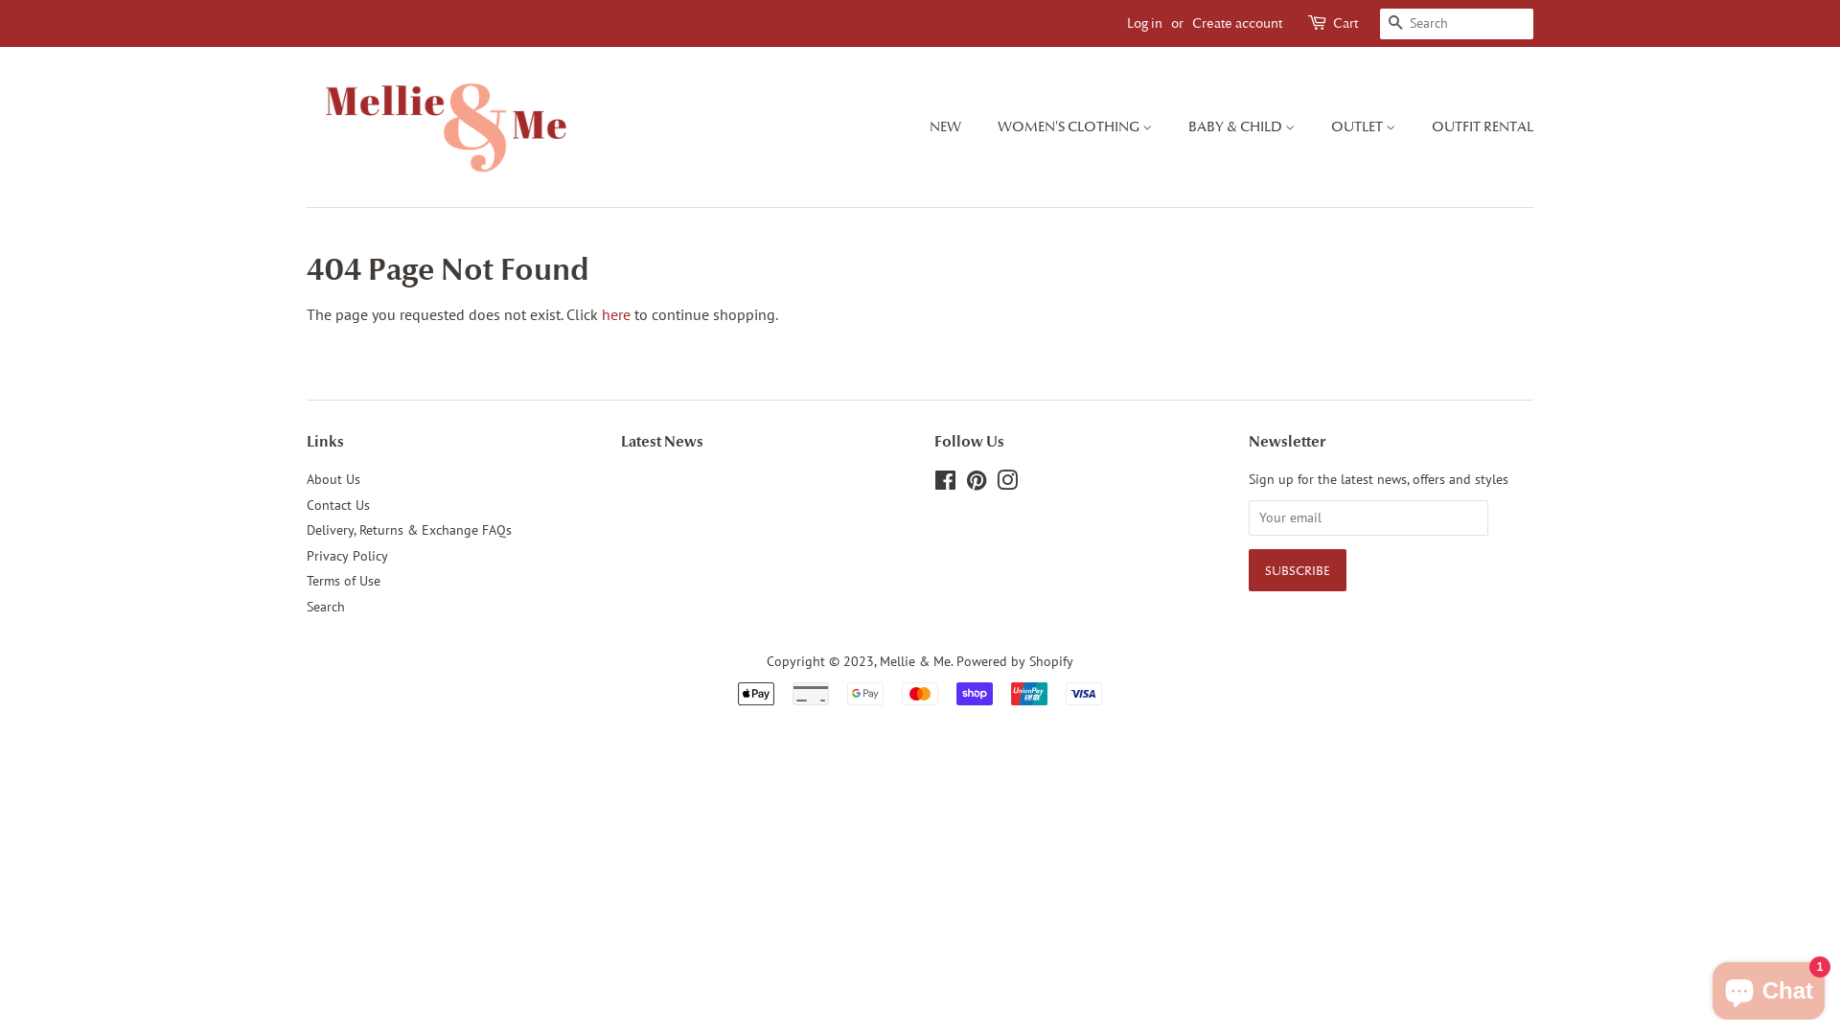 This screenshot has width=1840, height=1035. What do you see at coordinates (347, 555) in the screenshot?
I see `Privacy Policy` at bounding box center [347, 555].